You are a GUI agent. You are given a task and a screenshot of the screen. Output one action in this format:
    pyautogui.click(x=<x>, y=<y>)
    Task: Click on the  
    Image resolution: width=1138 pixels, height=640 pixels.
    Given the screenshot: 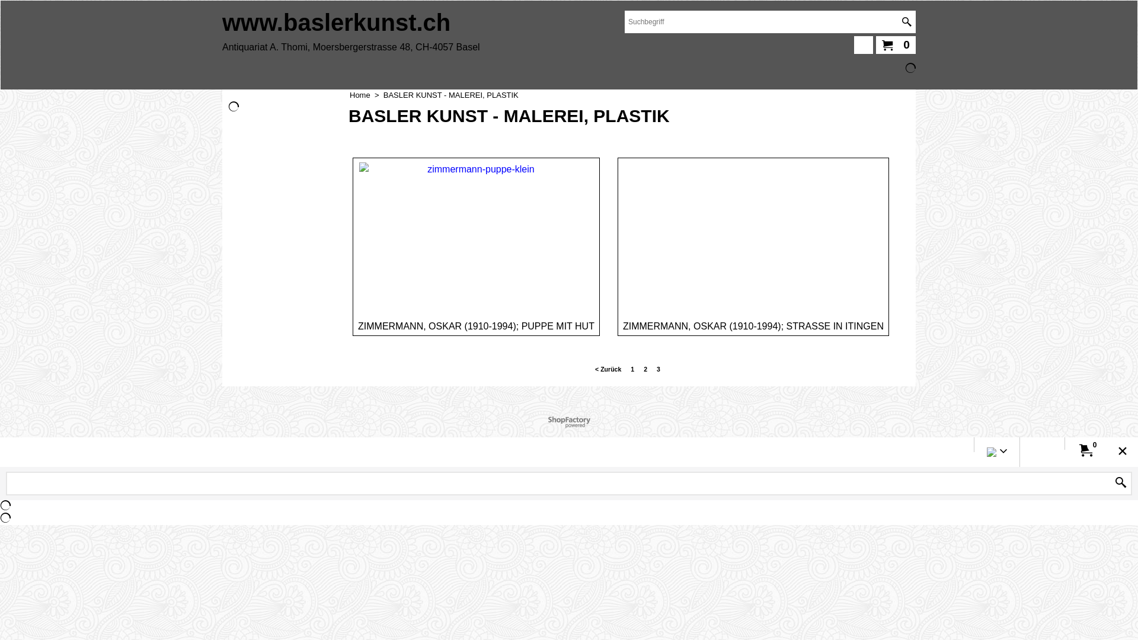 What is the action you would take?
    pyautogui.click(x=1121, y=483)
    